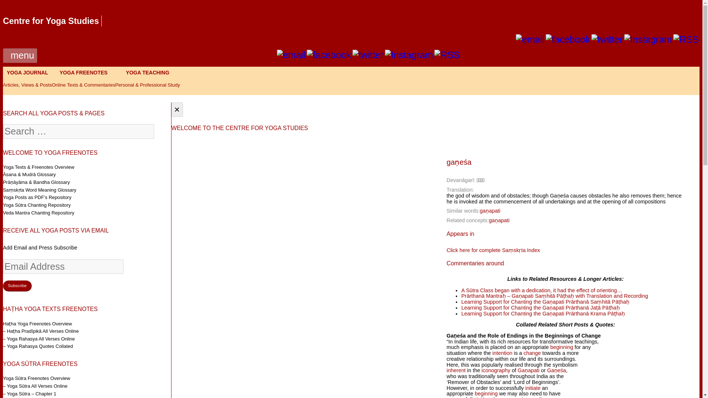 Image resolution: width=708 pixels, height=398 pixels. Describe the element at coordinates (568, 39) in the screenshot. I see `facebook` at that location.